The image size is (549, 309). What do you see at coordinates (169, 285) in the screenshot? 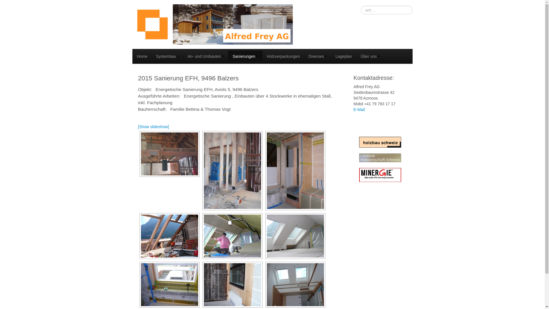
I see `P1070741` at bounding box center [169, 285].